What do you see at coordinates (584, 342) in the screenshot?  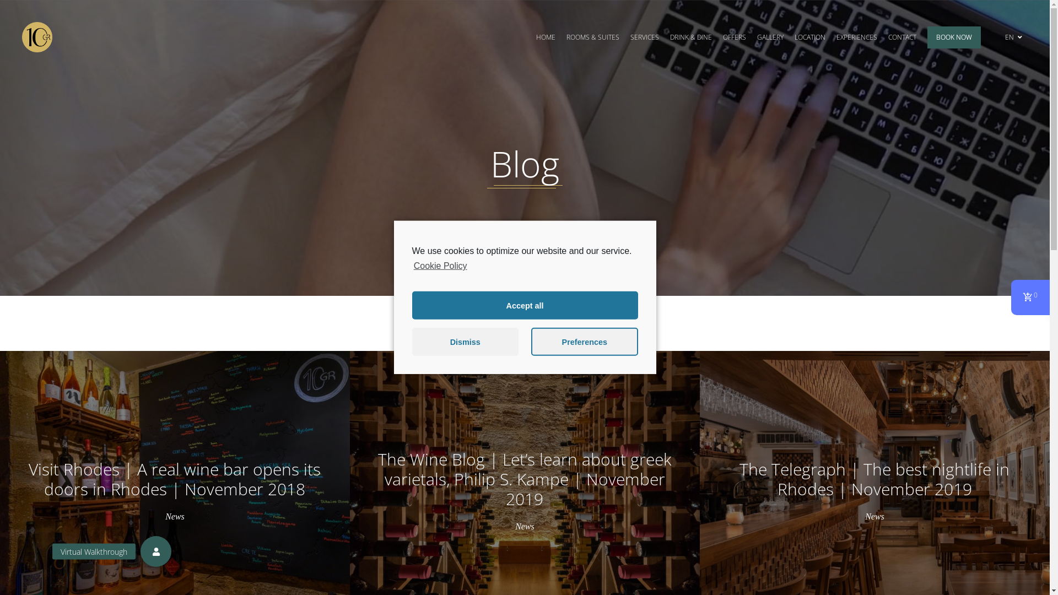 I see `Preferences` at bounding box center [584, 342].